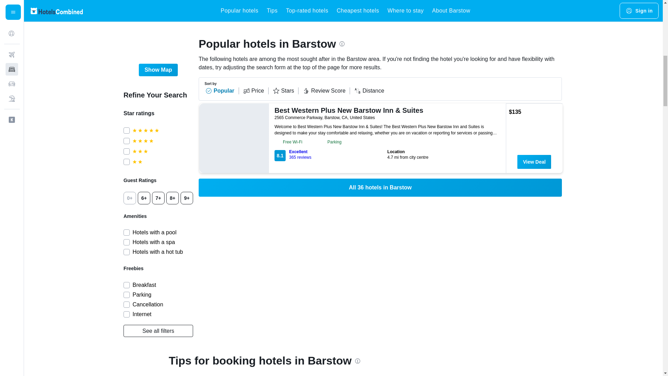 Image resolution: width=668 pixels, height=376 pixels. What do you see at coordinates (263, 10) in the screenshot?
I see `Stars` at bounding box center [263, 10].